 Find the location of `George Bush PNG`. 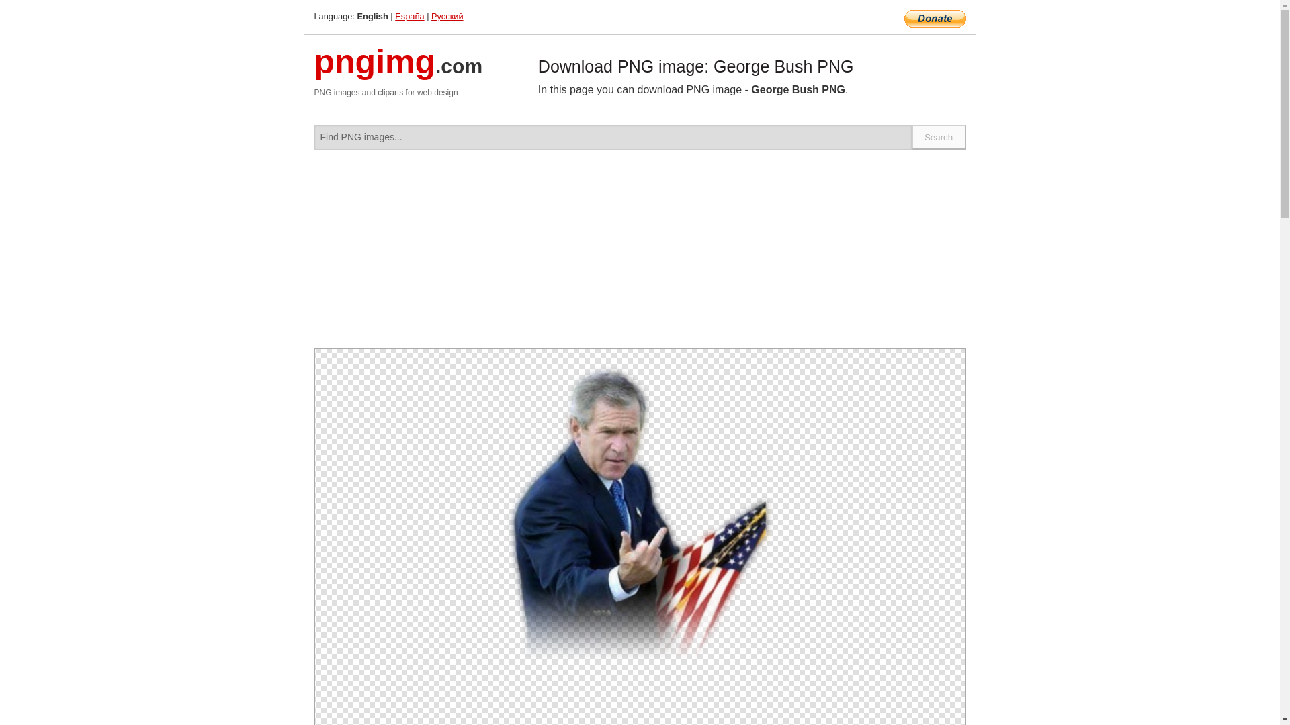

George Bush PNG is located at coordinates (640, 511).